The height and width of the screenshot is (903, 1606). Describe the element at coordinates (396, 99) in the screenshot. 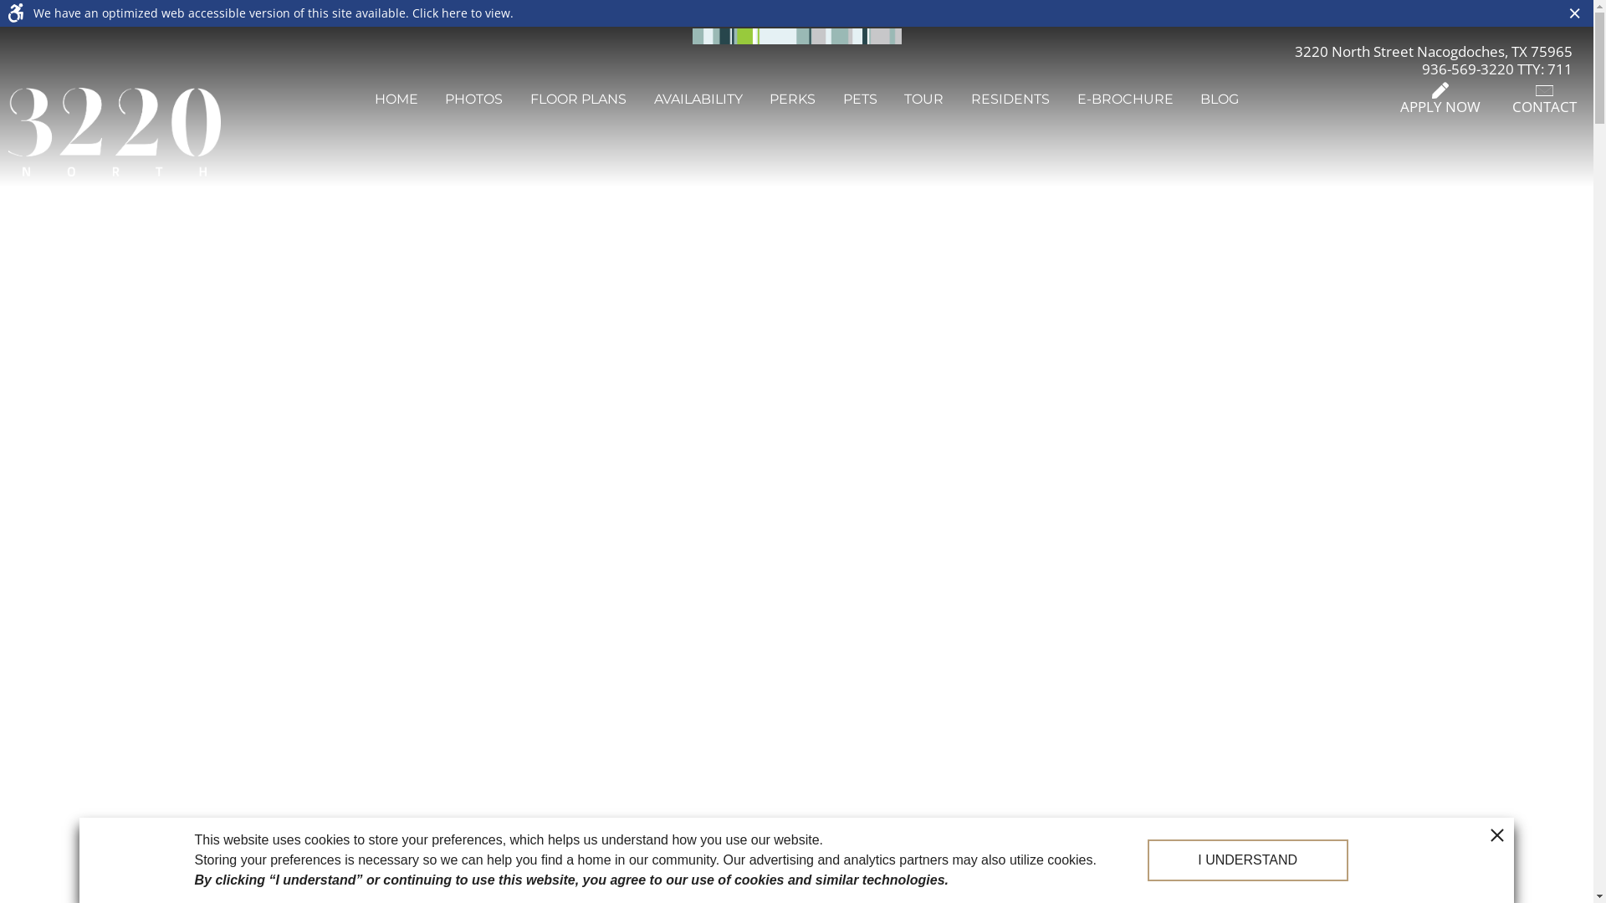

I see `HOME` at that location.